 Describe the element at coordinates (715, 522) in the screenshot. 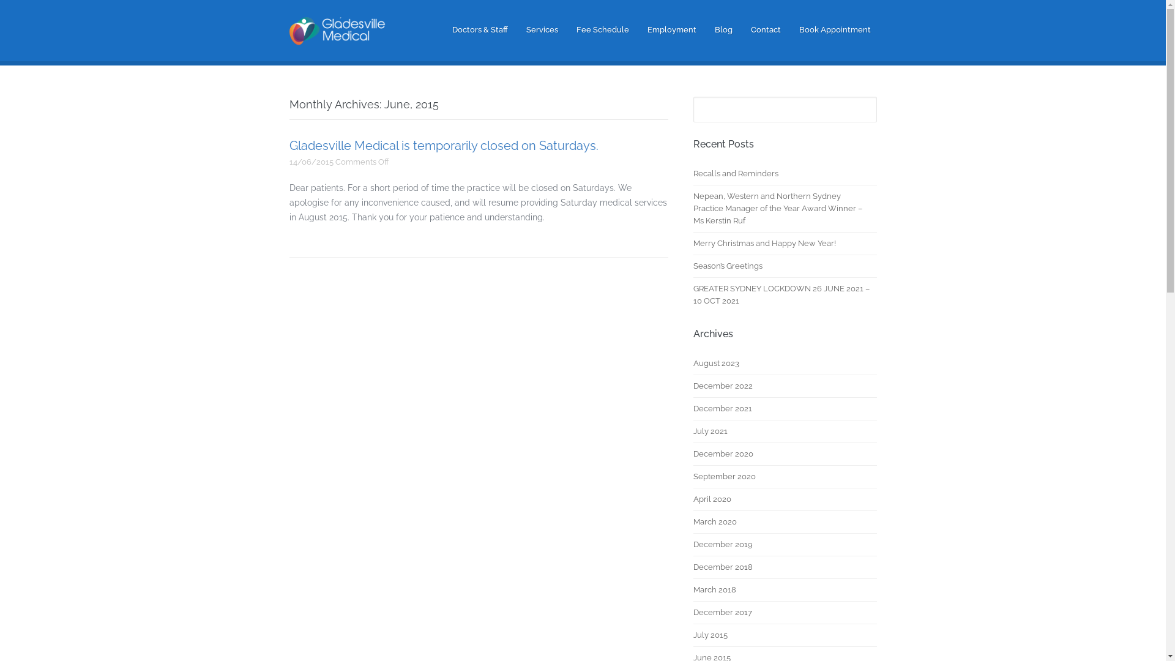

I see `March 2020` at that location.